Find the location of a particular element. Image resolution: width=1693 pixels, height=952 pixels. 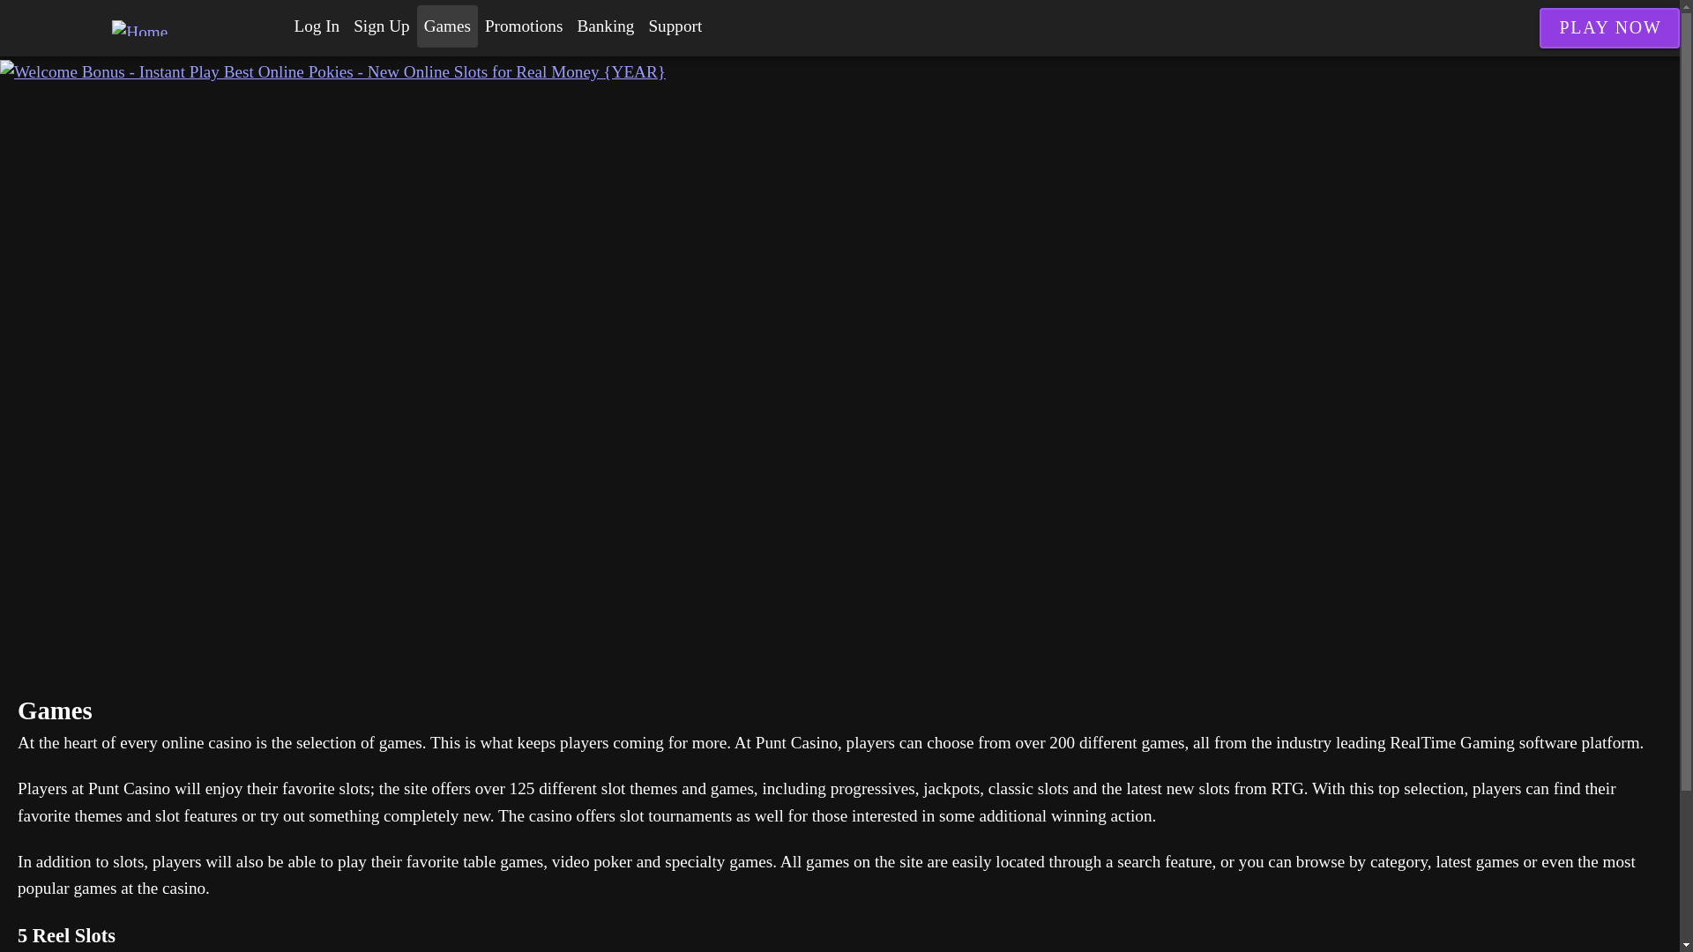

Games is located at coordinates (446, 26).